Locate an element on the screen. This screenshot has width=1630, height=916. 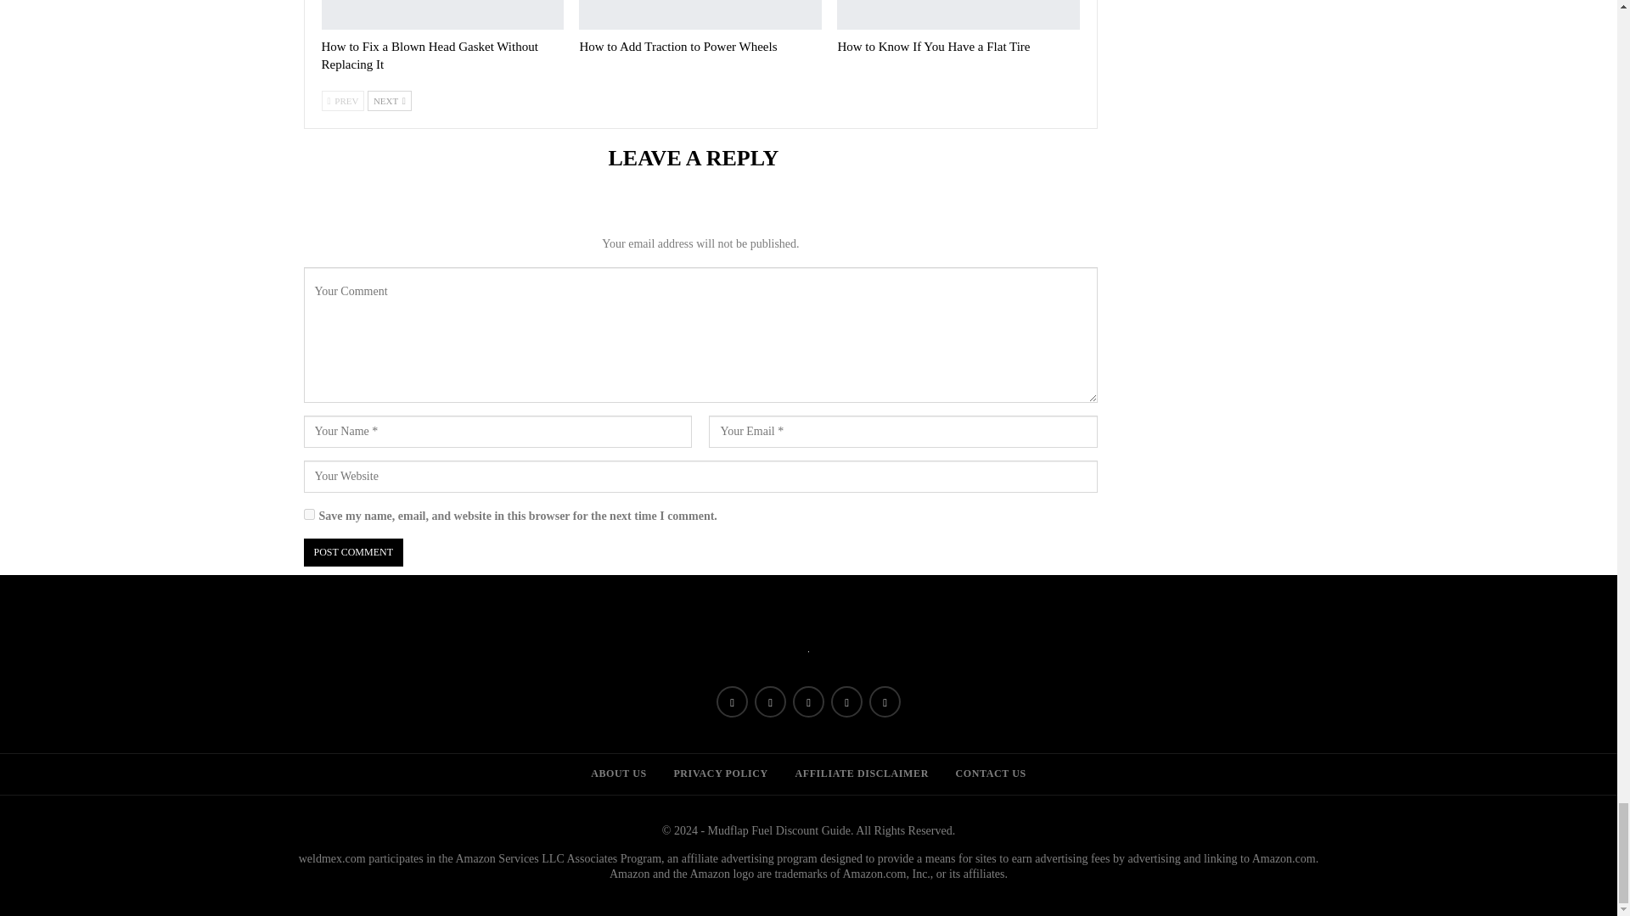
How to Fix a Blown Head Gasket Without Replacing It is located at coordinates (442, 14).